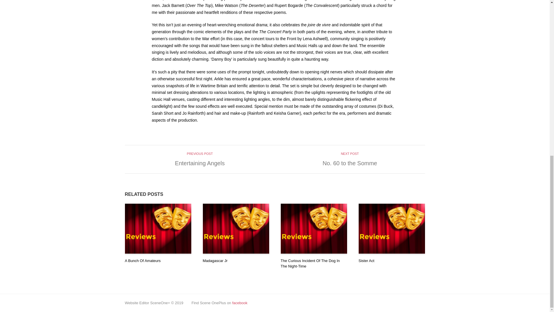 The width and height of the screenshot is (554, 312). Describe the element at coordinates (200, 163) in the screenshot. I see `Entertaining Angels` at that location.